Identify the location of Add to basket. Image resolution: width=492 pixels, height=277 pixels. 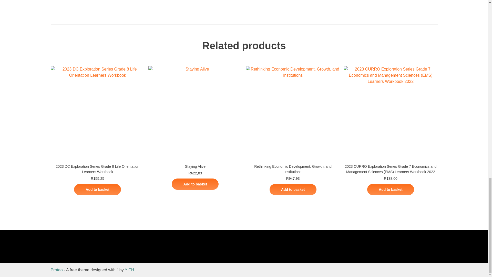
(97, 190).